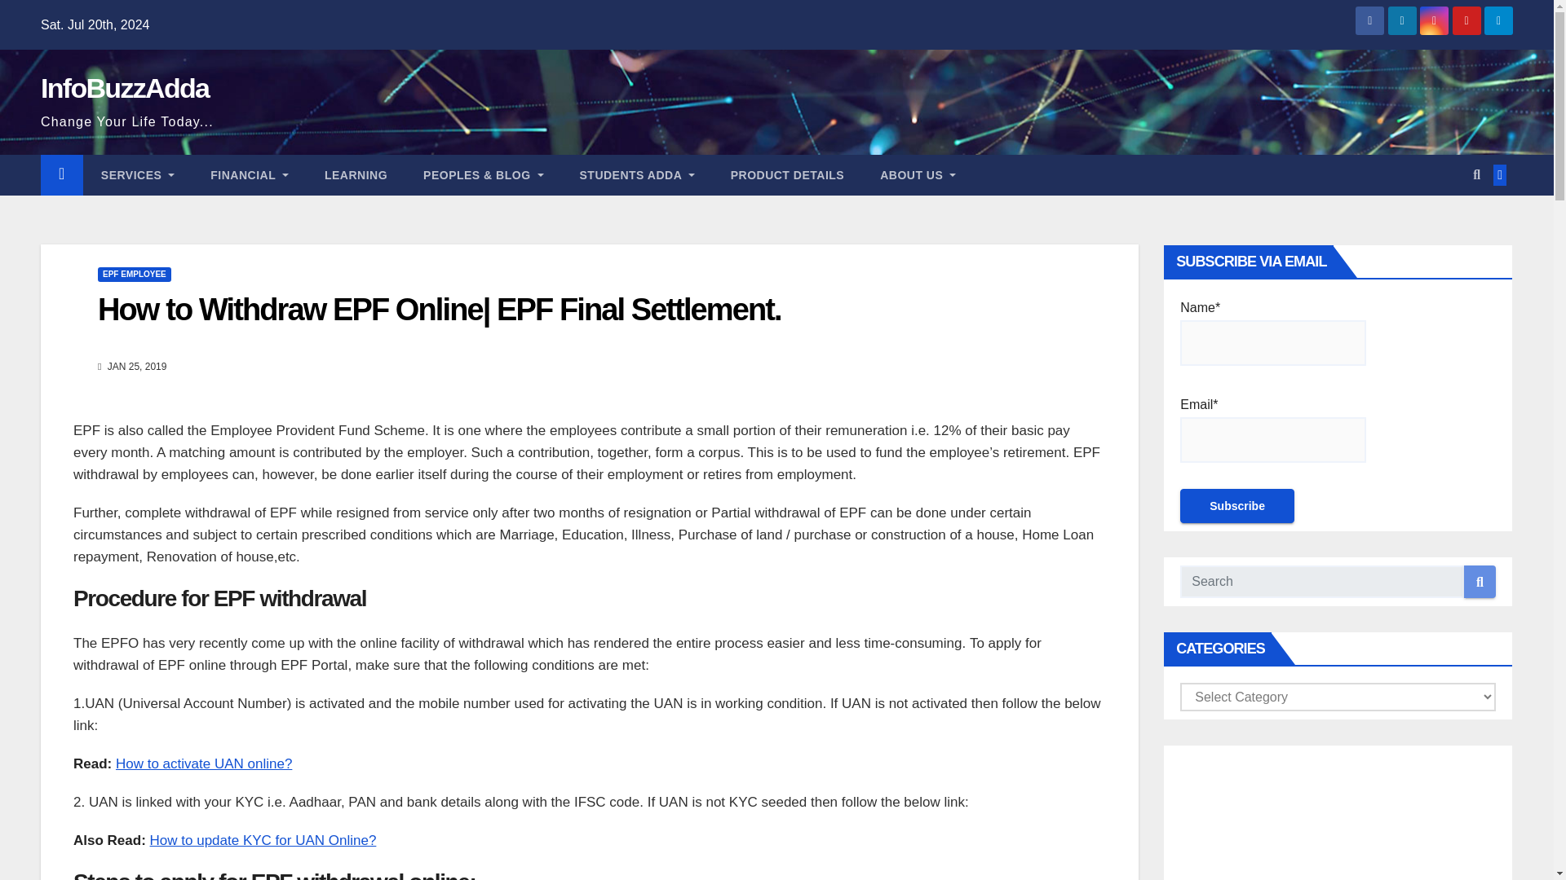 The width and height of the screenshot is (1566, 880). What do you see at coordinates (137, 174) in the screenshot?
I see `SERVICES` at bounding box center [137, 174].